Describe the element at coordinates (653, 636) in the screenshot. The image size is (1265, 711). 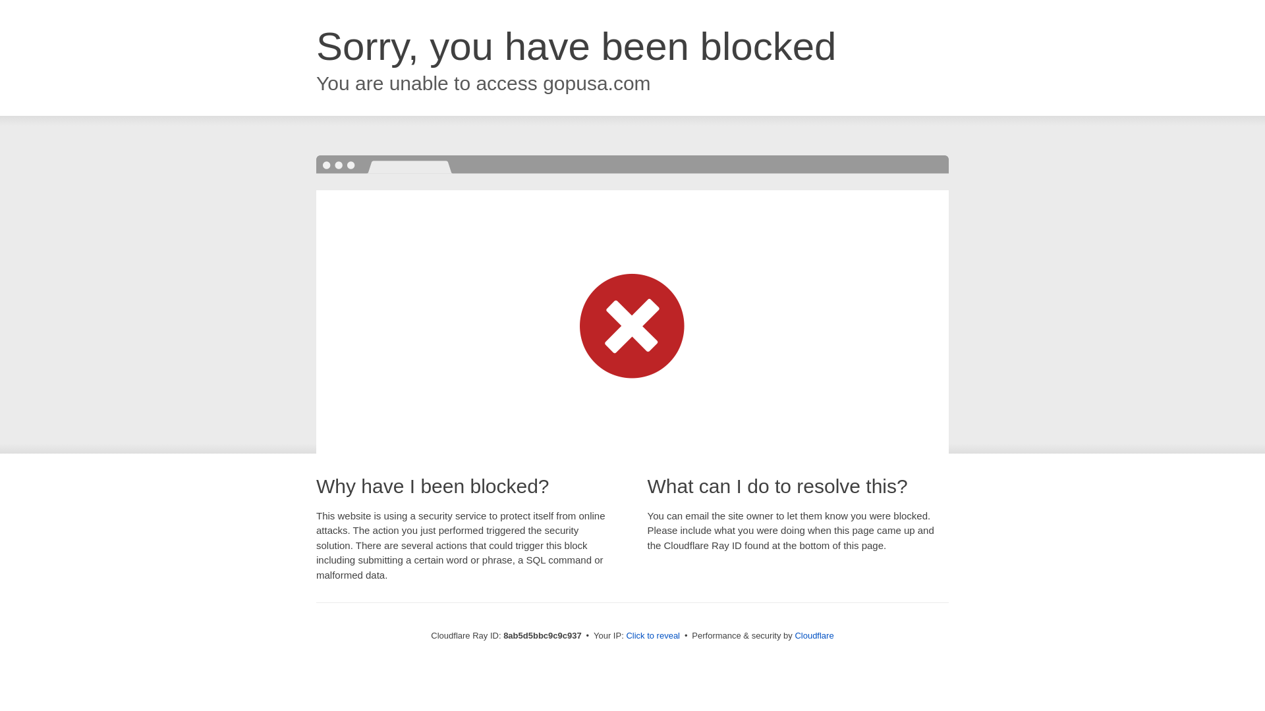
I see `Click to reveal` at that location.